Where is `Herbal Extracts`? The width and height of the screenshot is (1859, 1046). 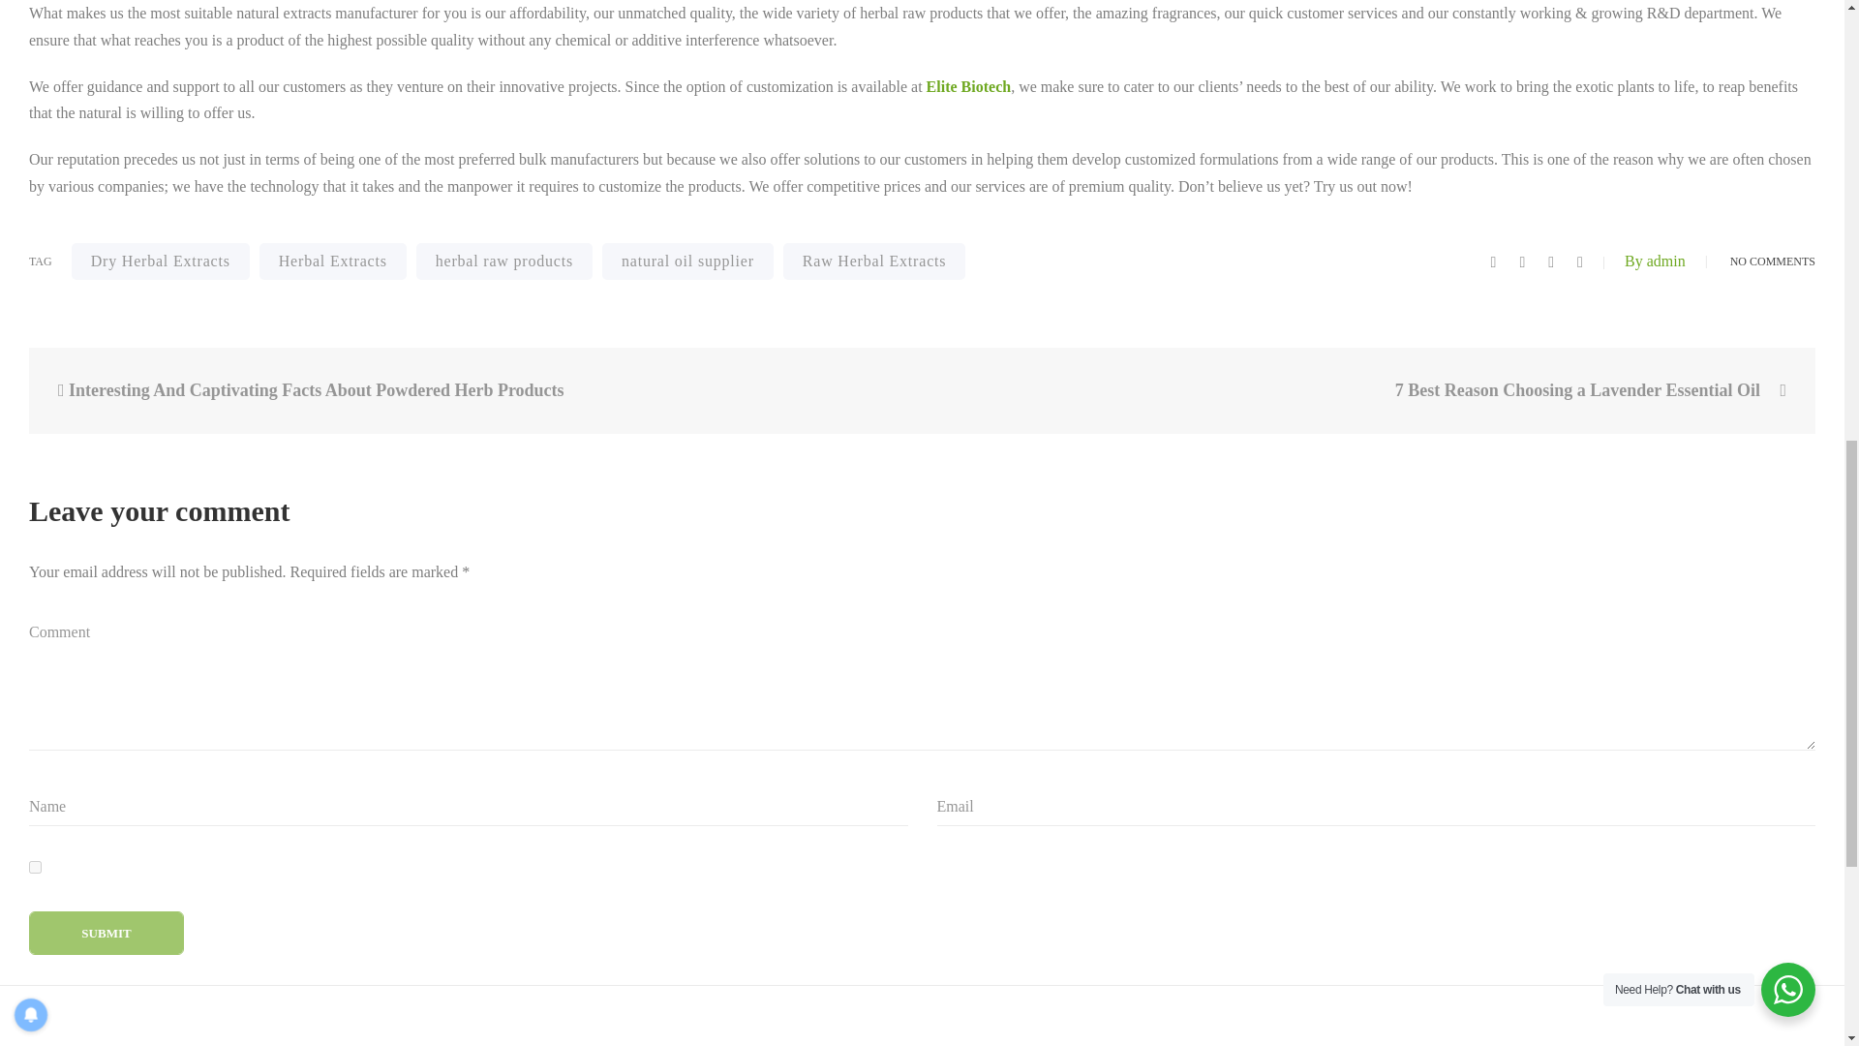
Herbal Extracts is located at coordinates (333, 261).